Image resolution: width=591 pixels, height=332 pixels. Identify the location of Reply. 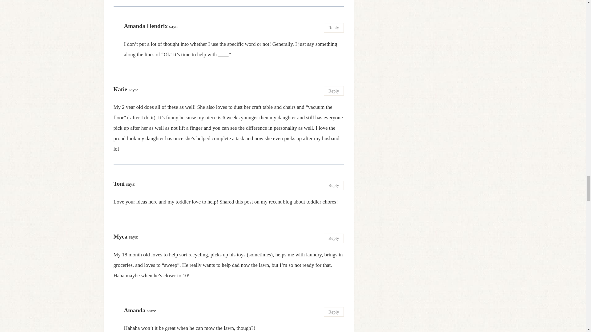
(334, 28).